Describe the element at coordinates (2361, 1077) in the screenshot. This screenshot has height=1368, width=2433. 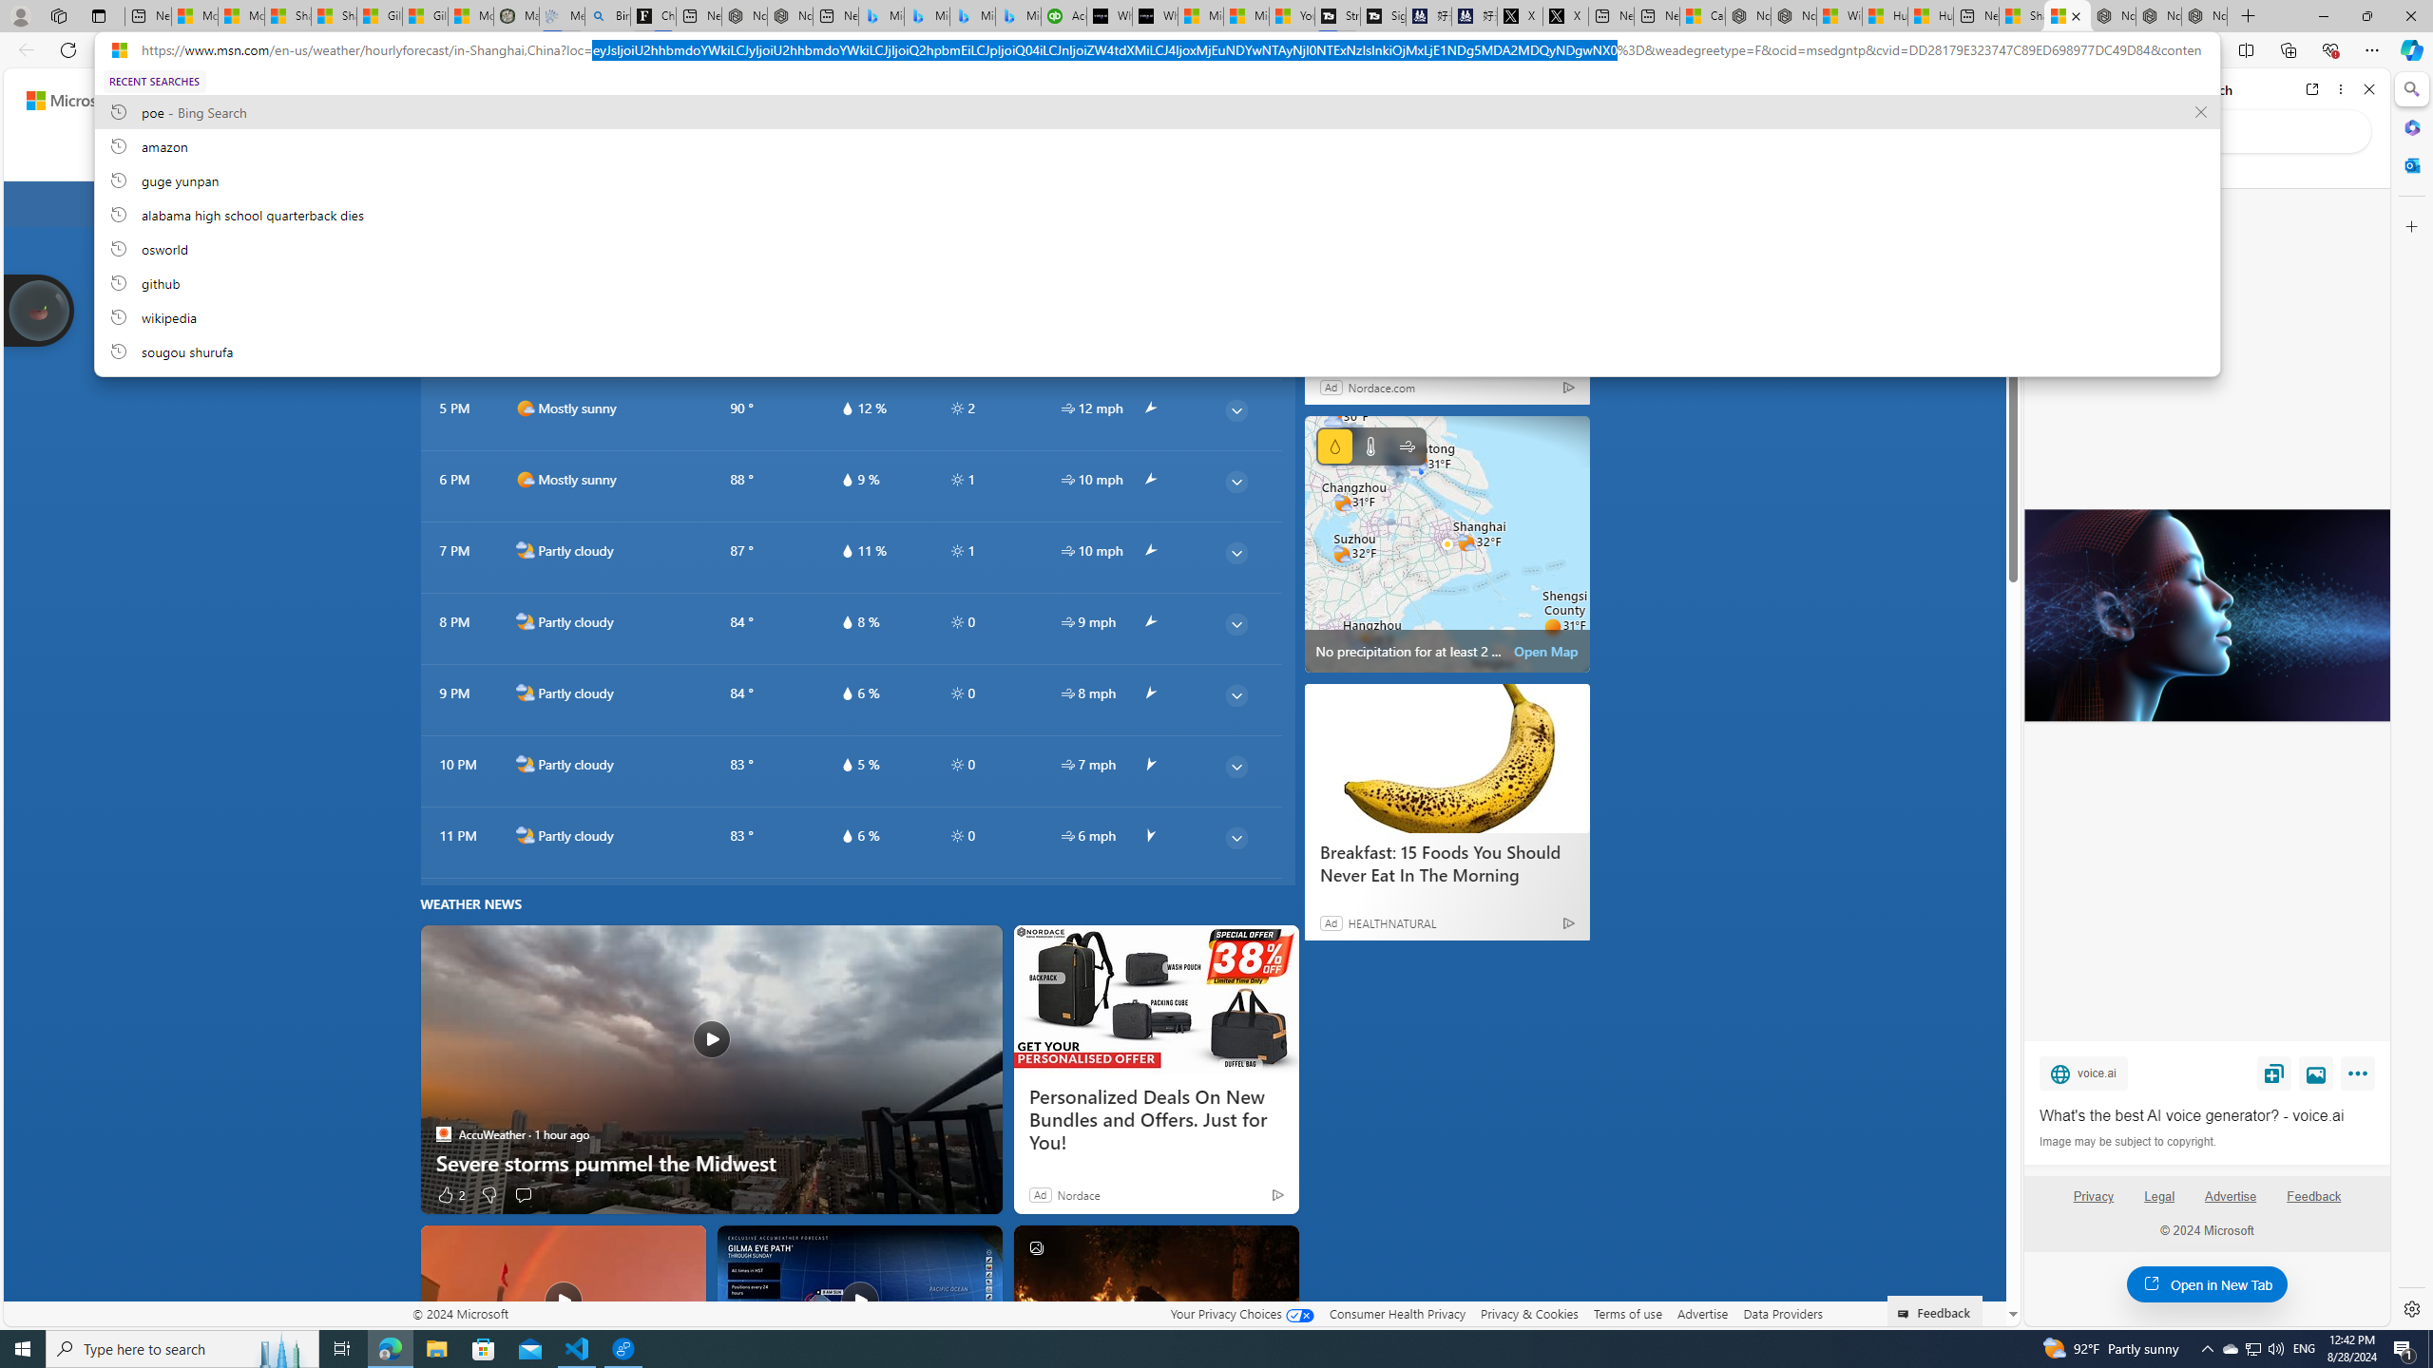
I see `More` at that location.